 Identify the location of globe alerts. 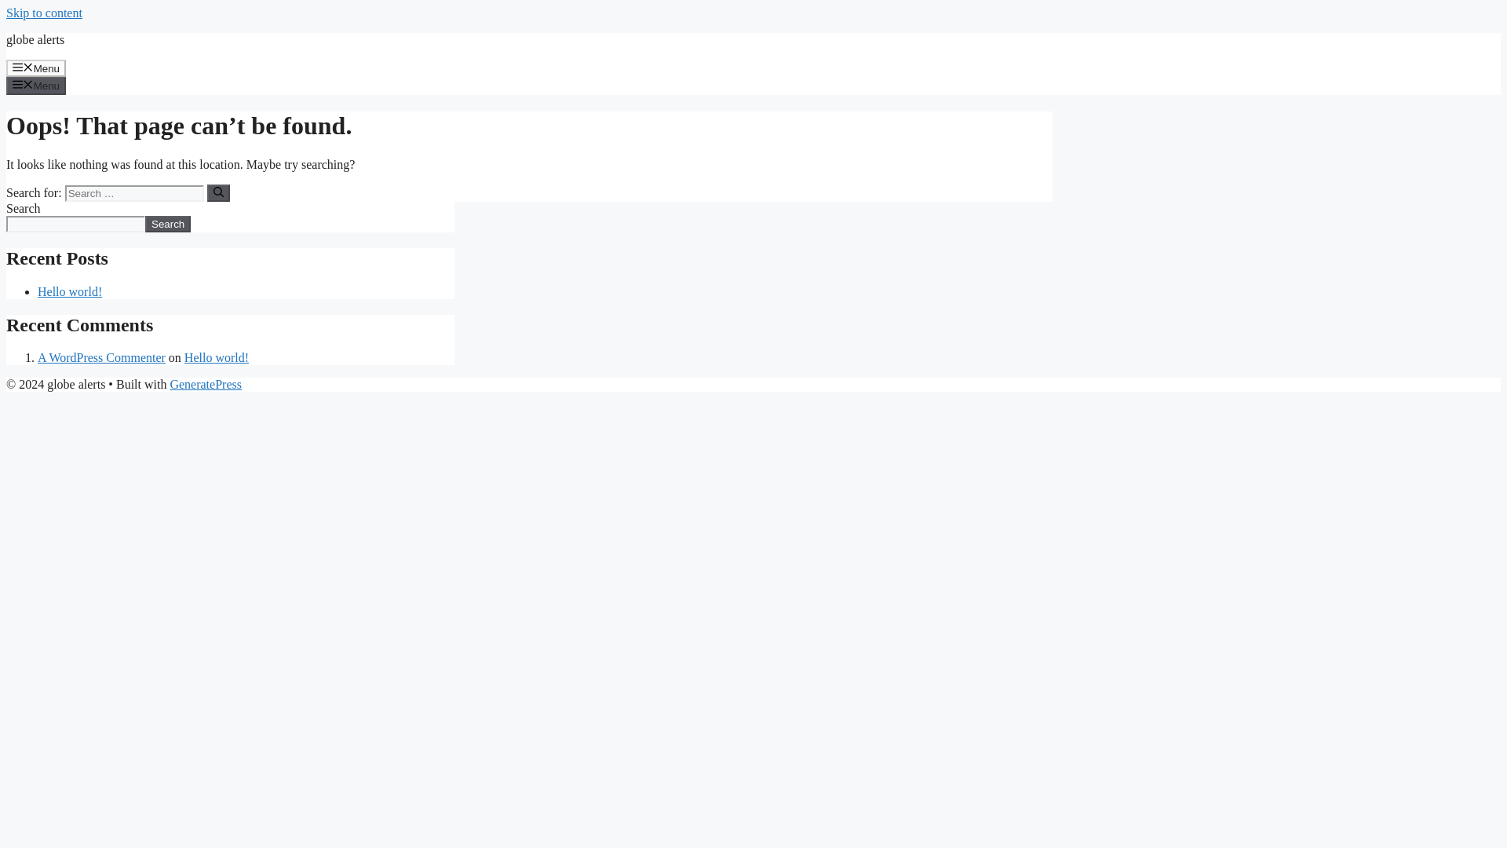
(35, 39).